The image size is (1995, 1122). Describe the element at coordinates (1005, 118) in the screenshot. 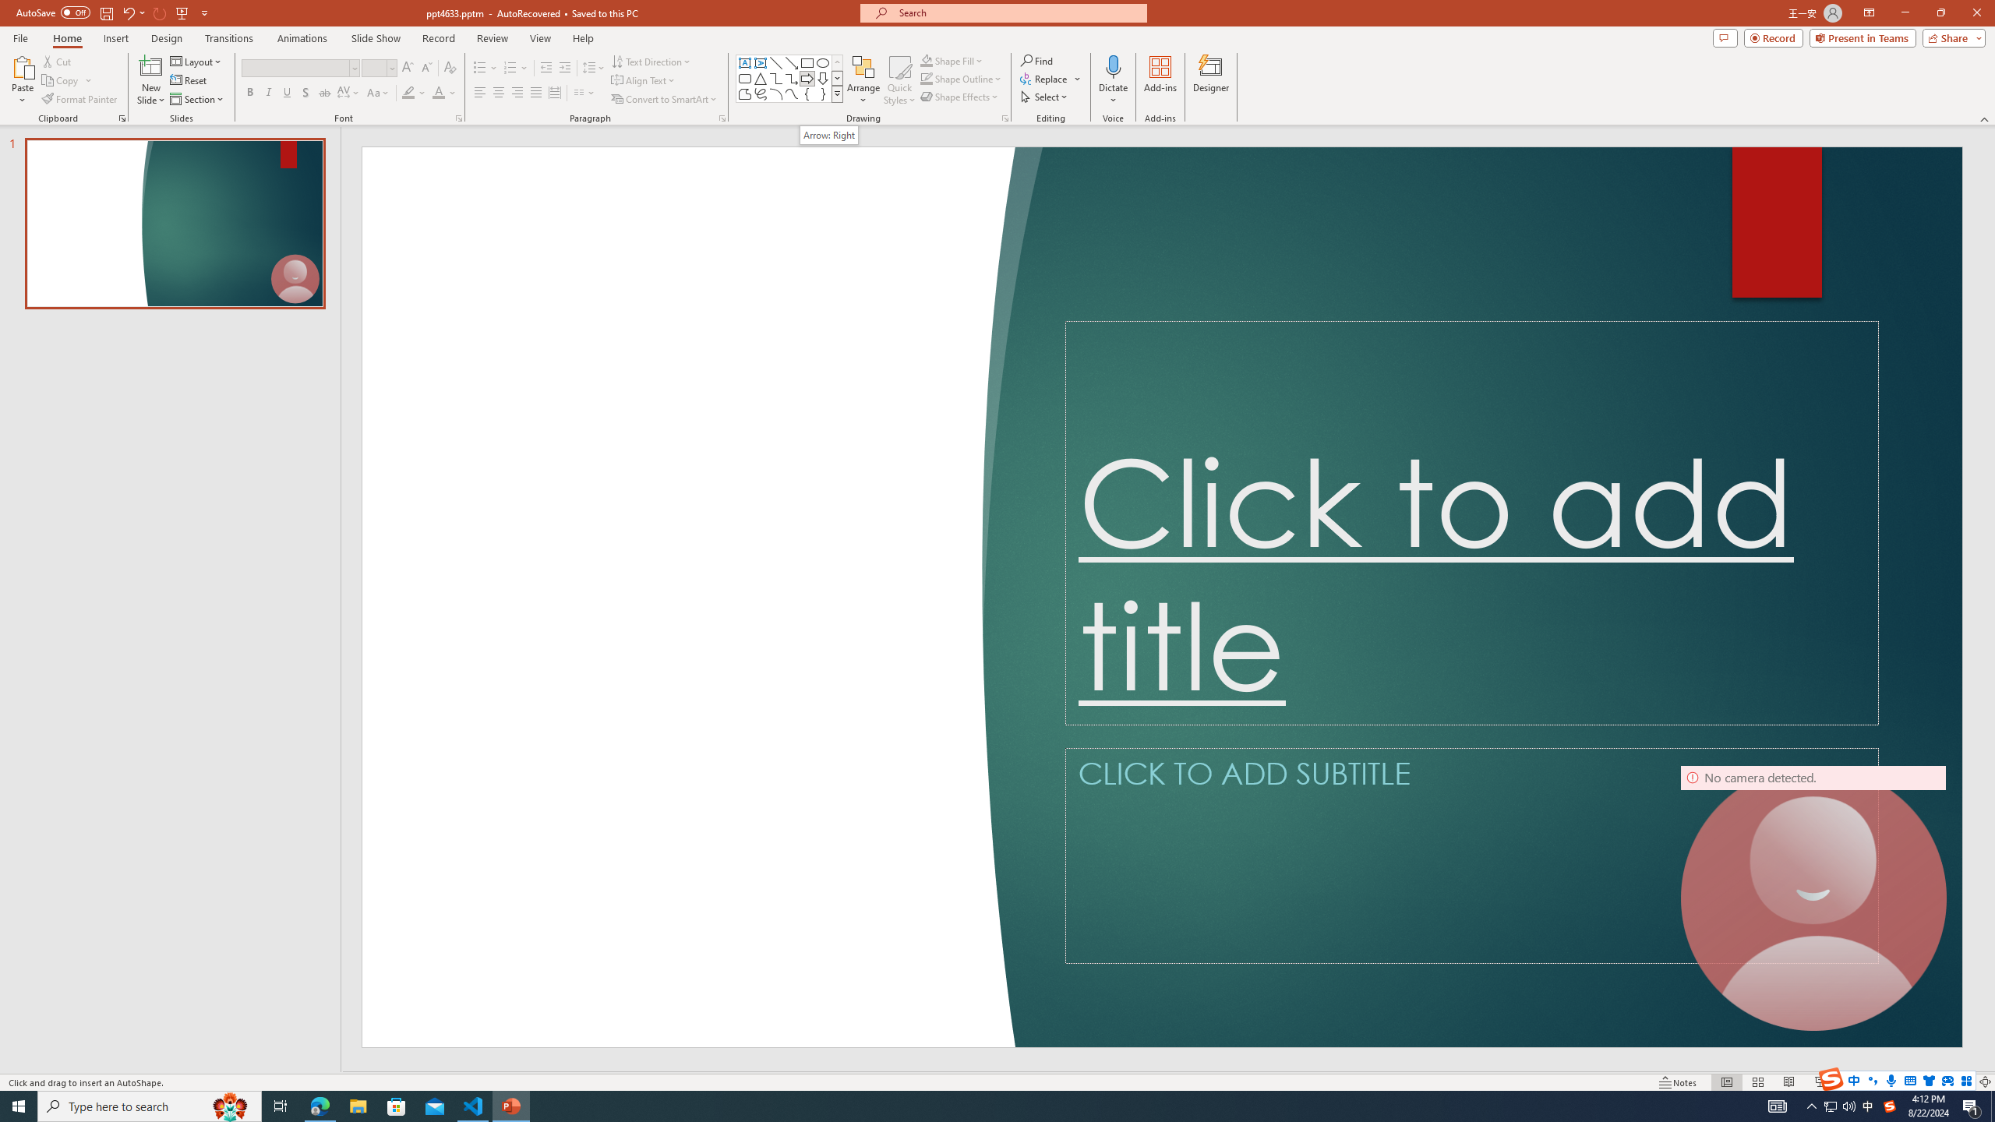

I see `Format Object...` at that location.